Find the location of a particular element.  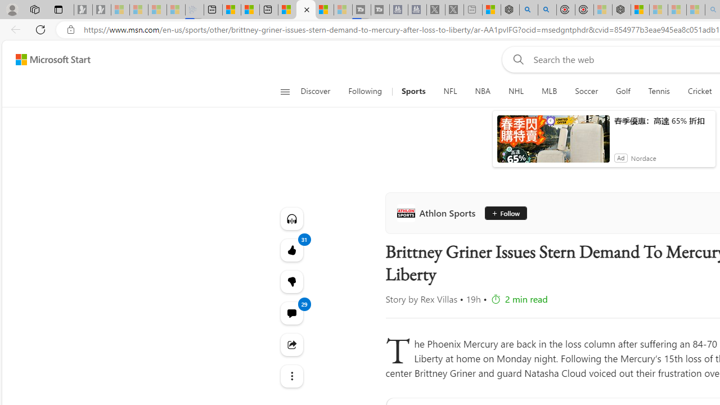

Sports is located at coordinates (413, 91).